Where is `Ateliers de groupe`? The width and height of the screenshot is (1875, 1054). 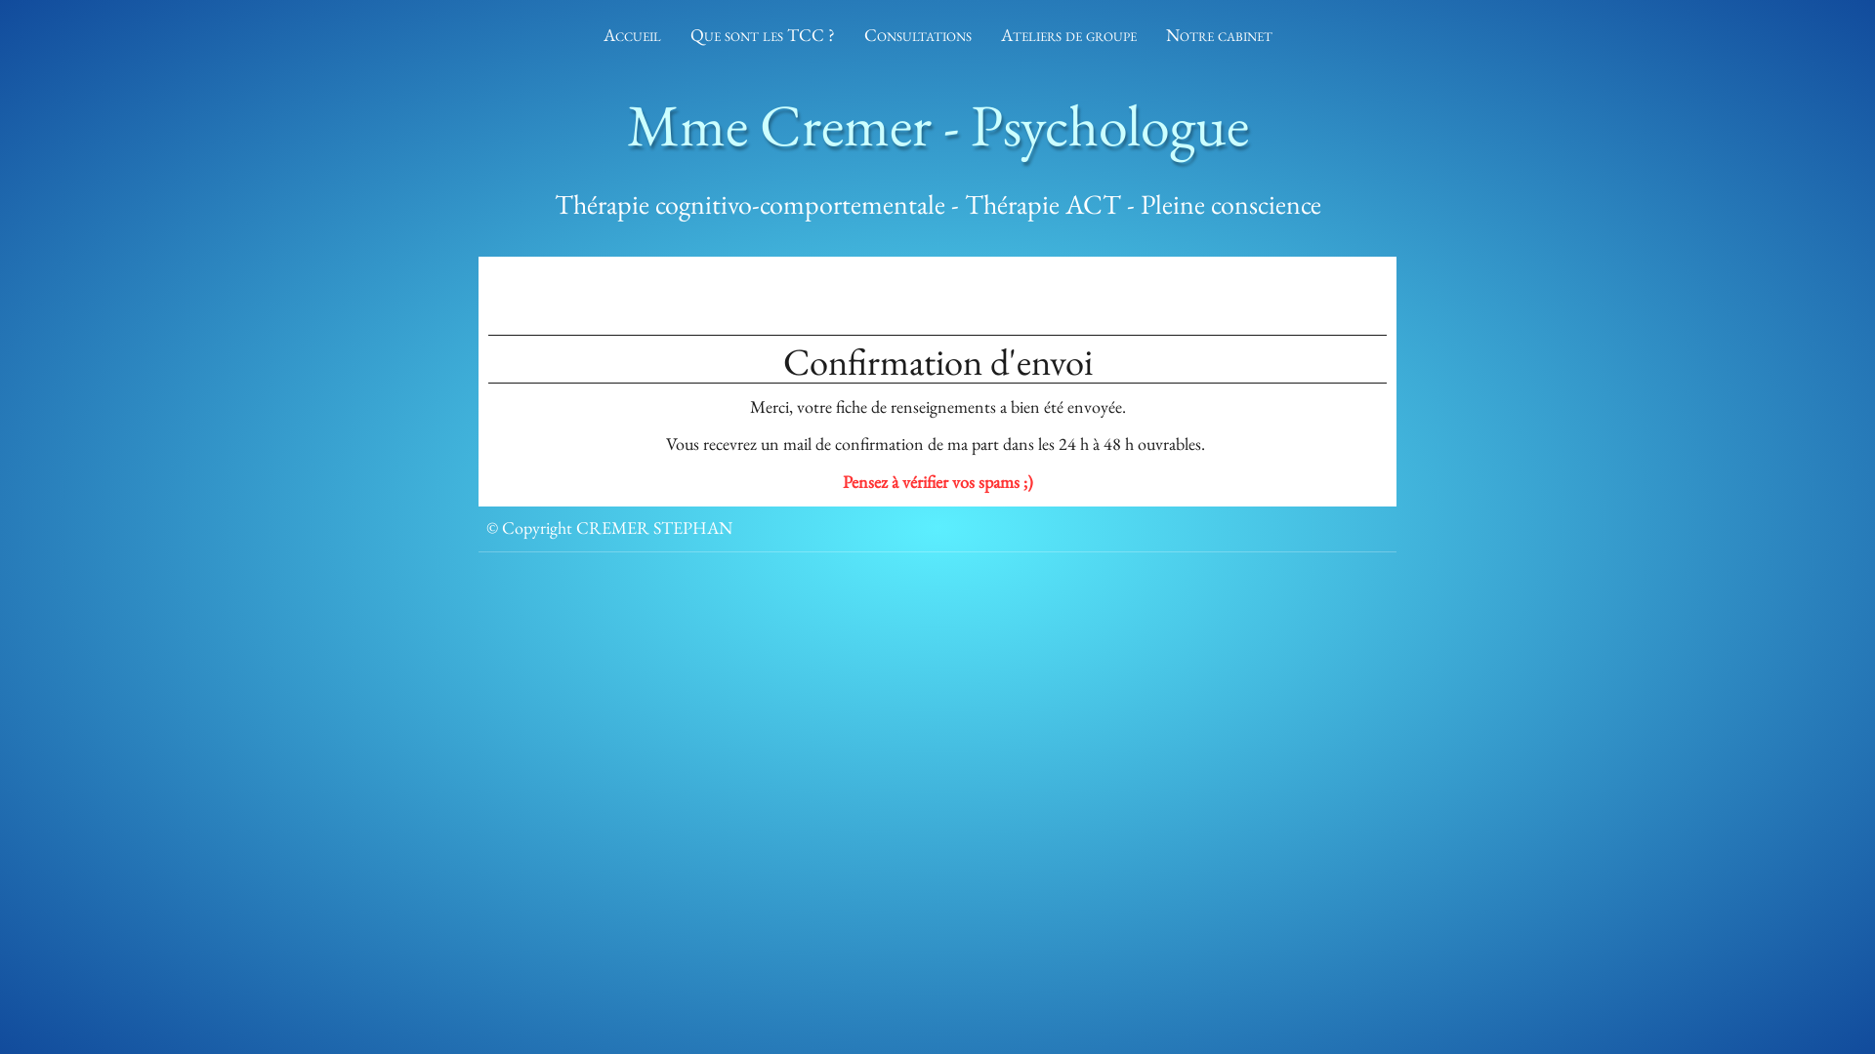 Ateliers de groupe is located at coordinates (1068, 35).